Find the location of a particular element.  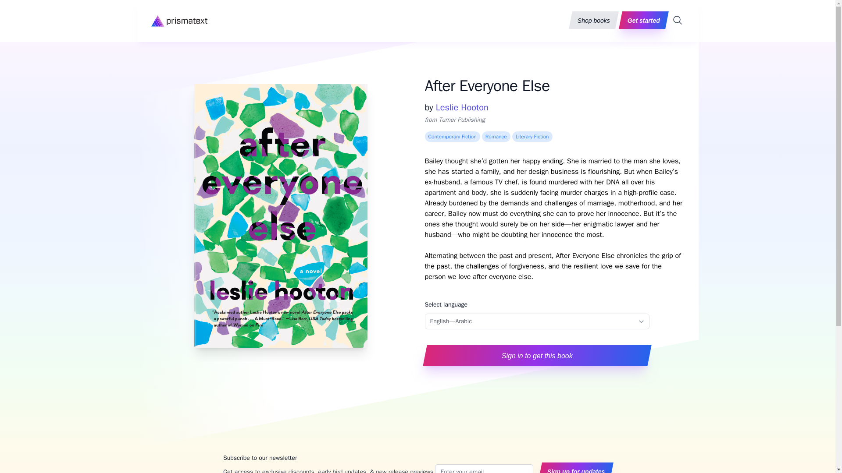

Sign up for updates is located at coordinates (574, 468).